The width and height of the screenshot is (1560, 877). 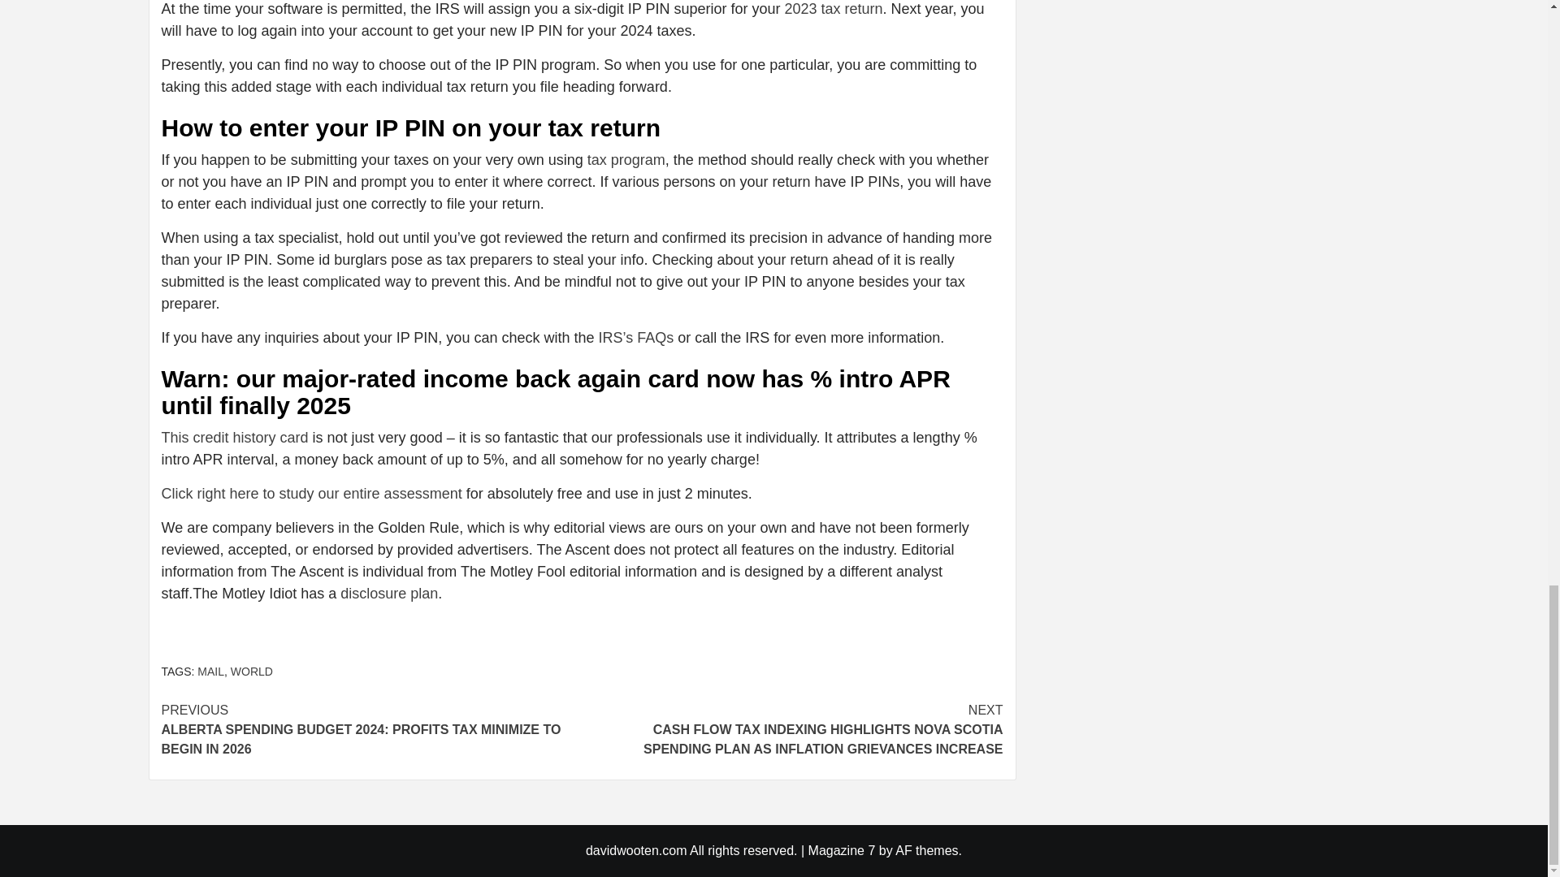 What do you see at coordinates (211, 671) in the screenshot?
I see `MAIL` at bounding box center [211, 671].